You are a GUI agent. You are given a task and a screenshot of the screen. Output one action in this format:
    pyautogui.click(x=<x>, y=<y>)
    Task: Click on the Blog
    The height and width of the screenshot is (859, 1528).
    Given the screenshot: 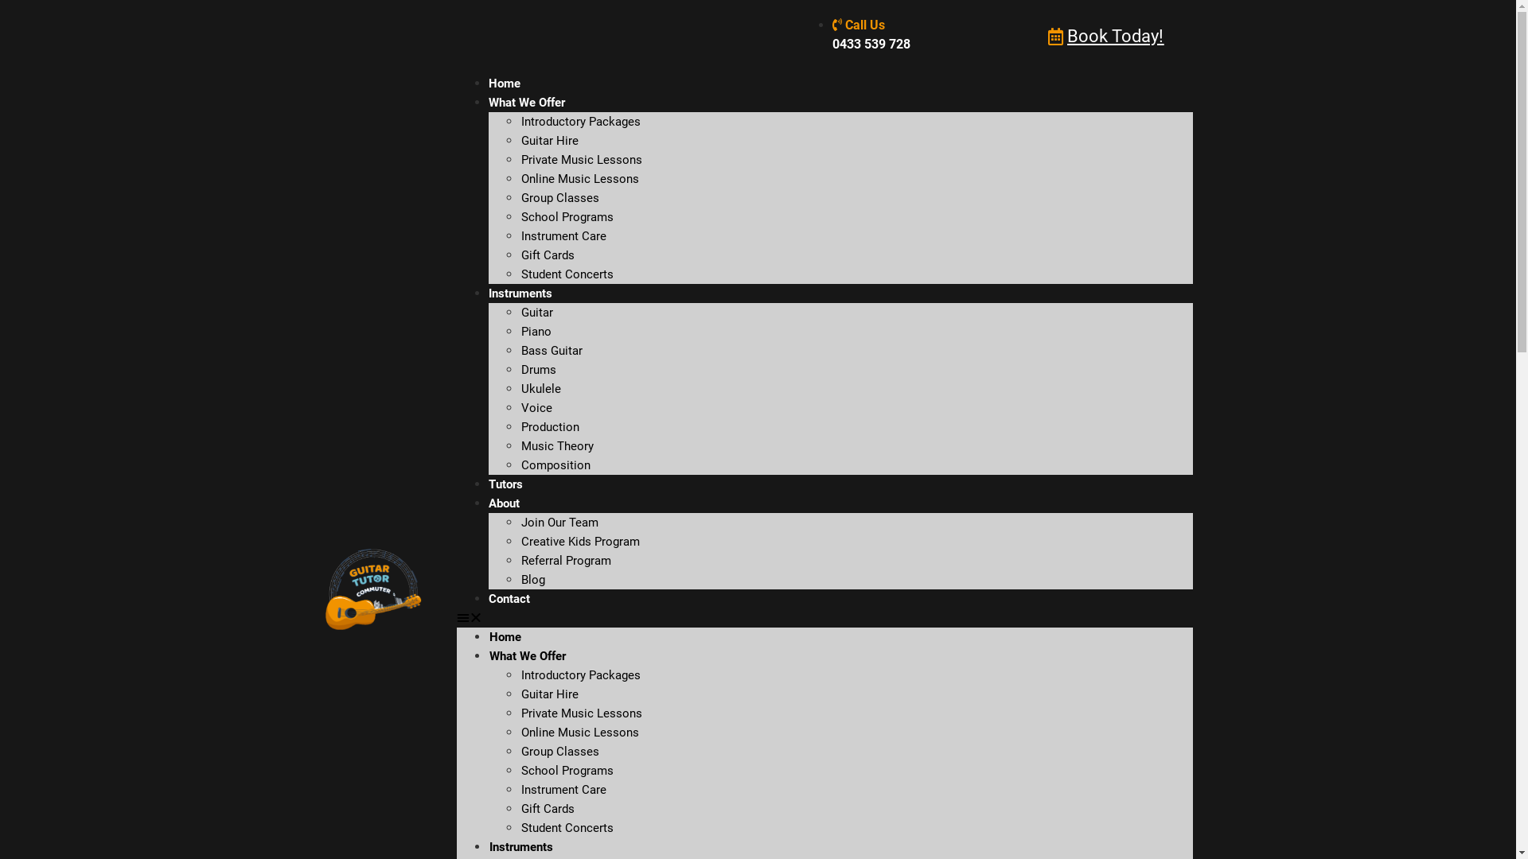 What is the action you would take?
    pyautogui.click(x=533, y=580)
    